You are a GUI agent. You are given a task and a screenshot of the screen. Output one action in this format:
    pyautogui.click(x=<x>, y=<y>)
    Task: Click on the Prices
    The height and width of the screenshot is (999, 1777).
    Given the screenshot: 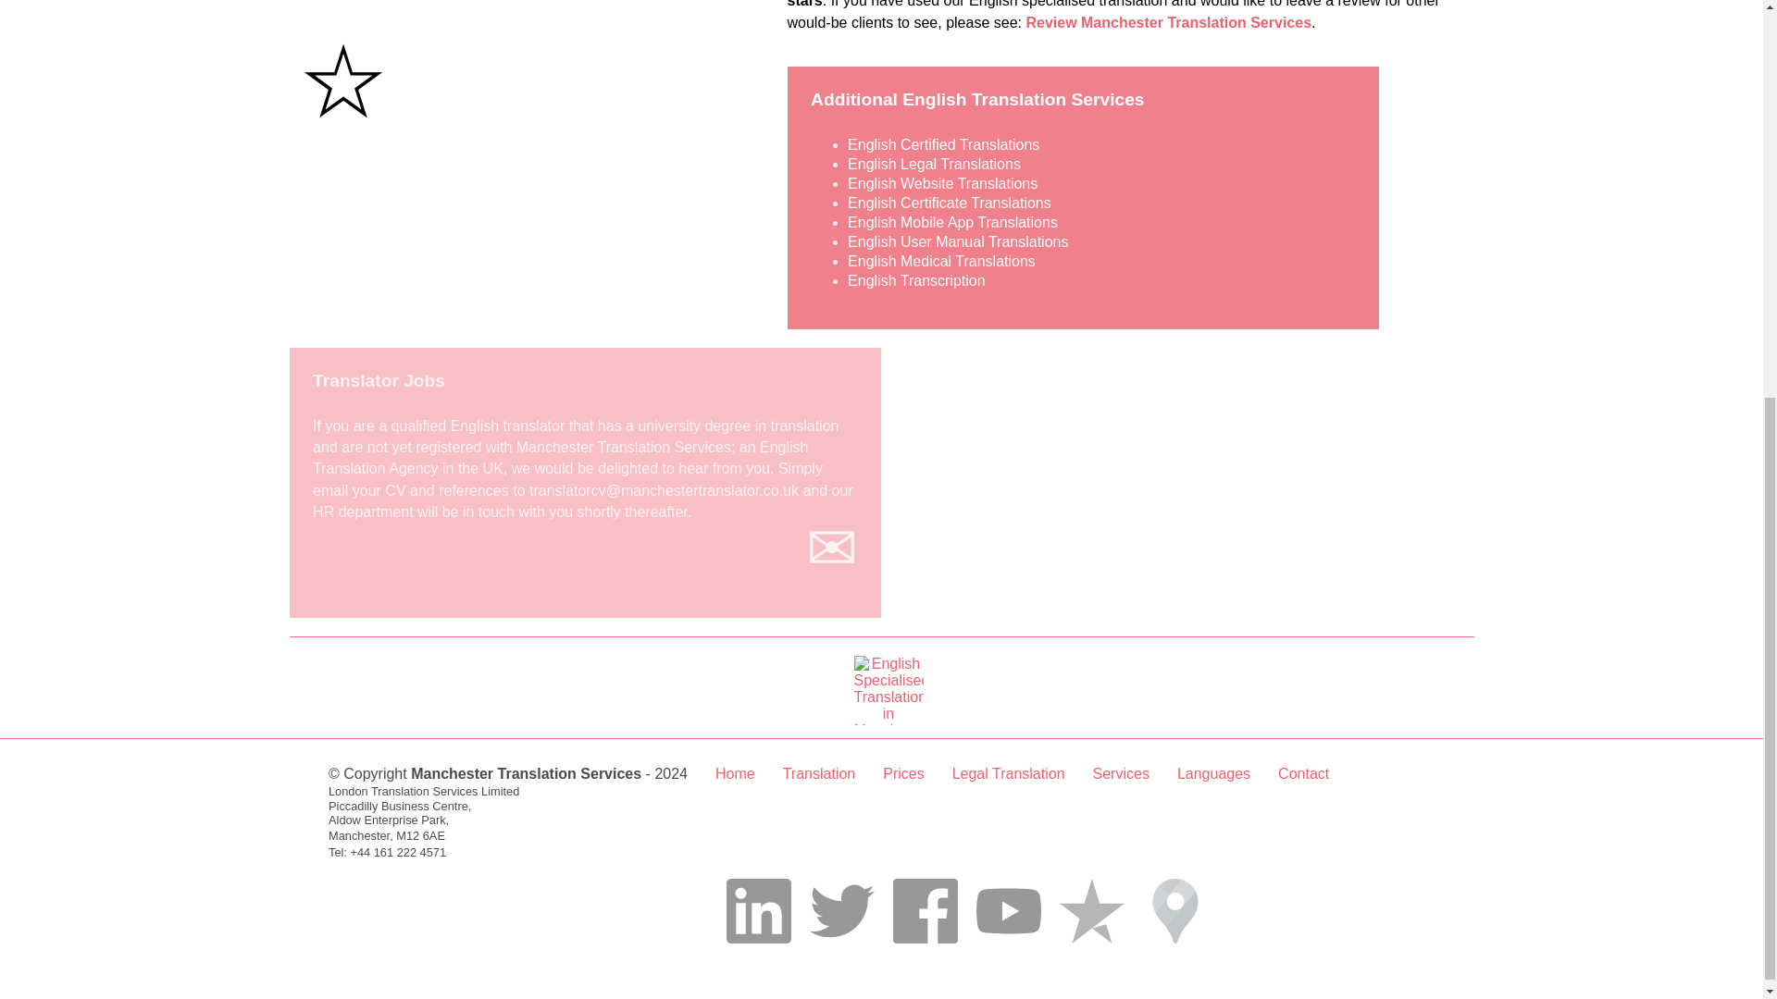 What is the action you would take?
    pyautogui.click(x=903, y=773)
    